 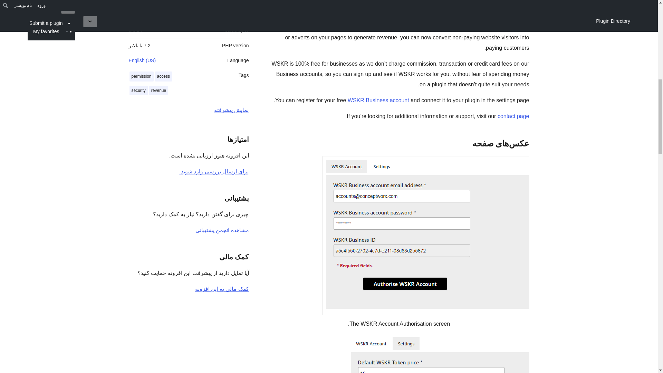 I want to click on WSKR Business account, so click(x=355, y=17).